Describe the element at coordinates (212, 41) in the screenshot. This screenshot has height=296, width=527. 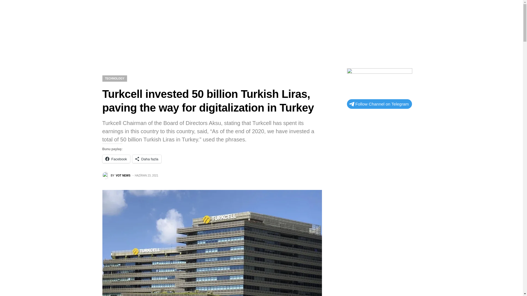
I see `Defense Industry` at that location.